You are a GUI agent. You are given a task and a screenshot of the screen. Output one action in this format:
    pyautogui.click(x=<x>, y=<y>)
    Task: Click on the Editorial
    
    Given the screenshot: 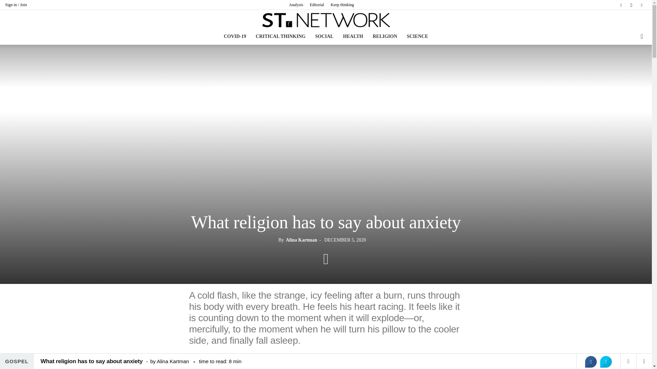 What is the action you would take?
    pyautogui.click(x=317, y=4)
    